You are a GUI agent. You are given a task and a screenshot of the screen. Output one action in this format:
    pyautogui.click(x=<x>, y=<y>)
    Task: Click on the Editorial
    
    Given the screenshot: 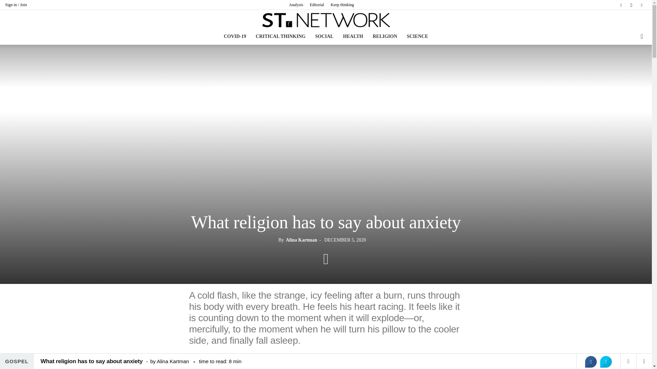 What is the action you would take?
    pyautogui.click(x=317, y=4)
    